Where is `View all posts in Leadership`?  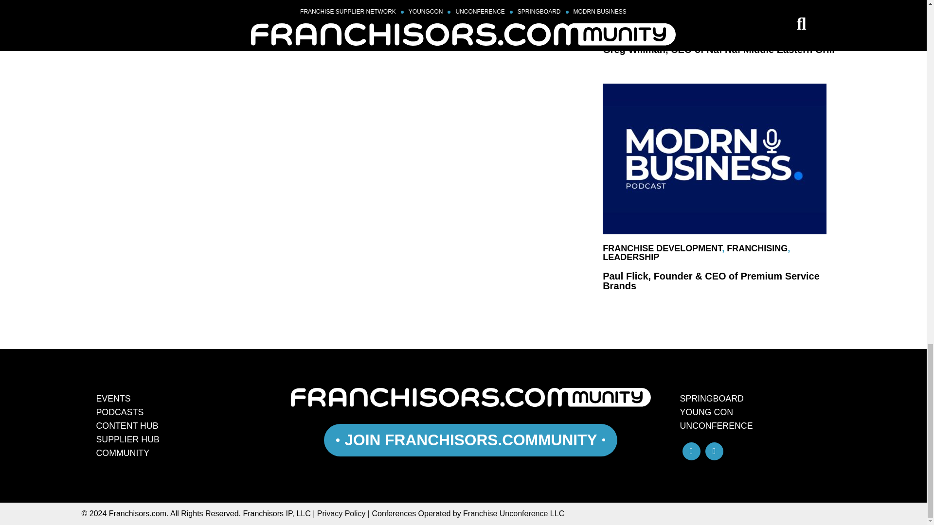
View all posts in Leadership is located at coordinates (630, 257).